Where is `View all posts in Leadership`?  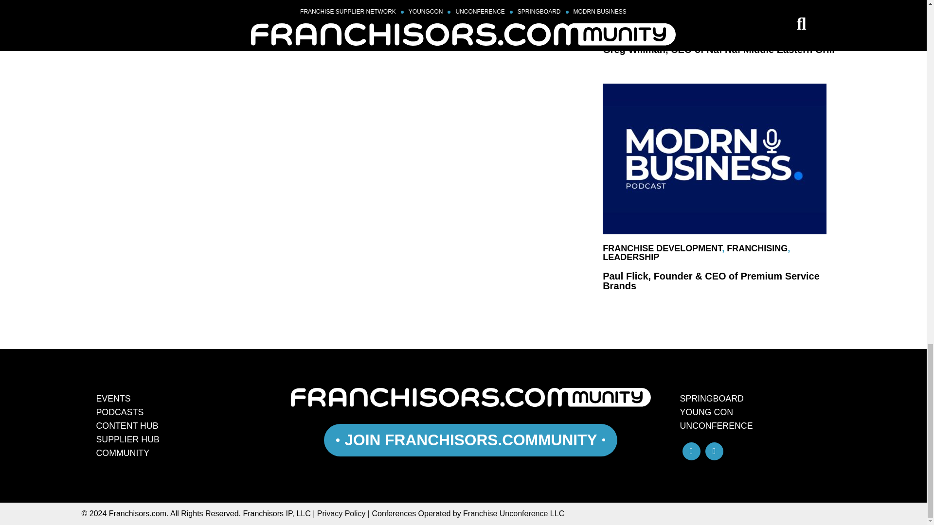
View all posts in Leadership is located at coordinates (630, 257).